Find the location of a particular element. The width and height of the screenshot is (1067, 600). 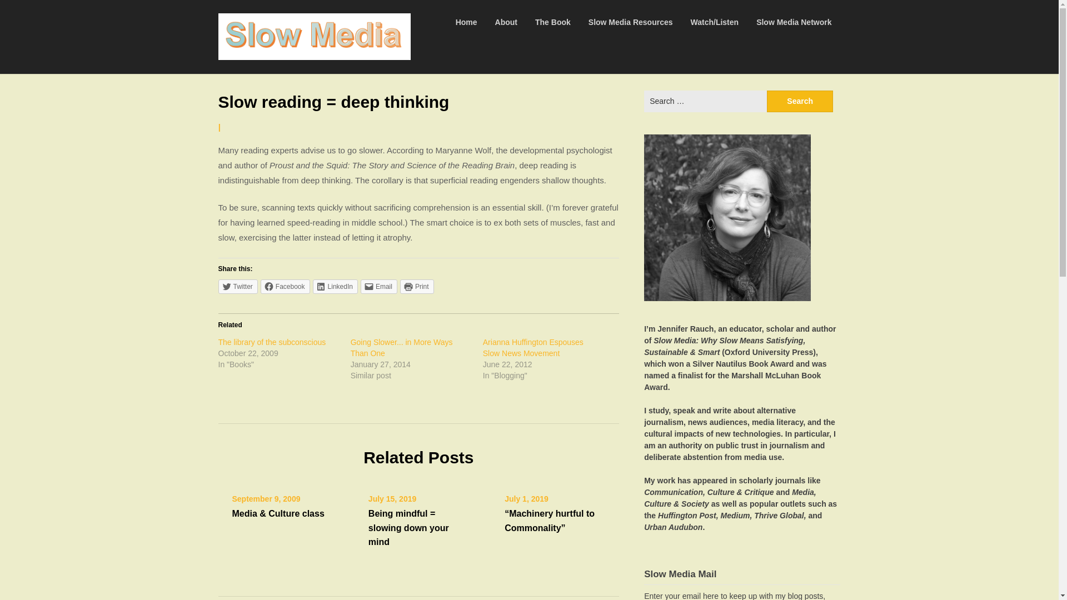

Search is located at coordinates (800, 101).